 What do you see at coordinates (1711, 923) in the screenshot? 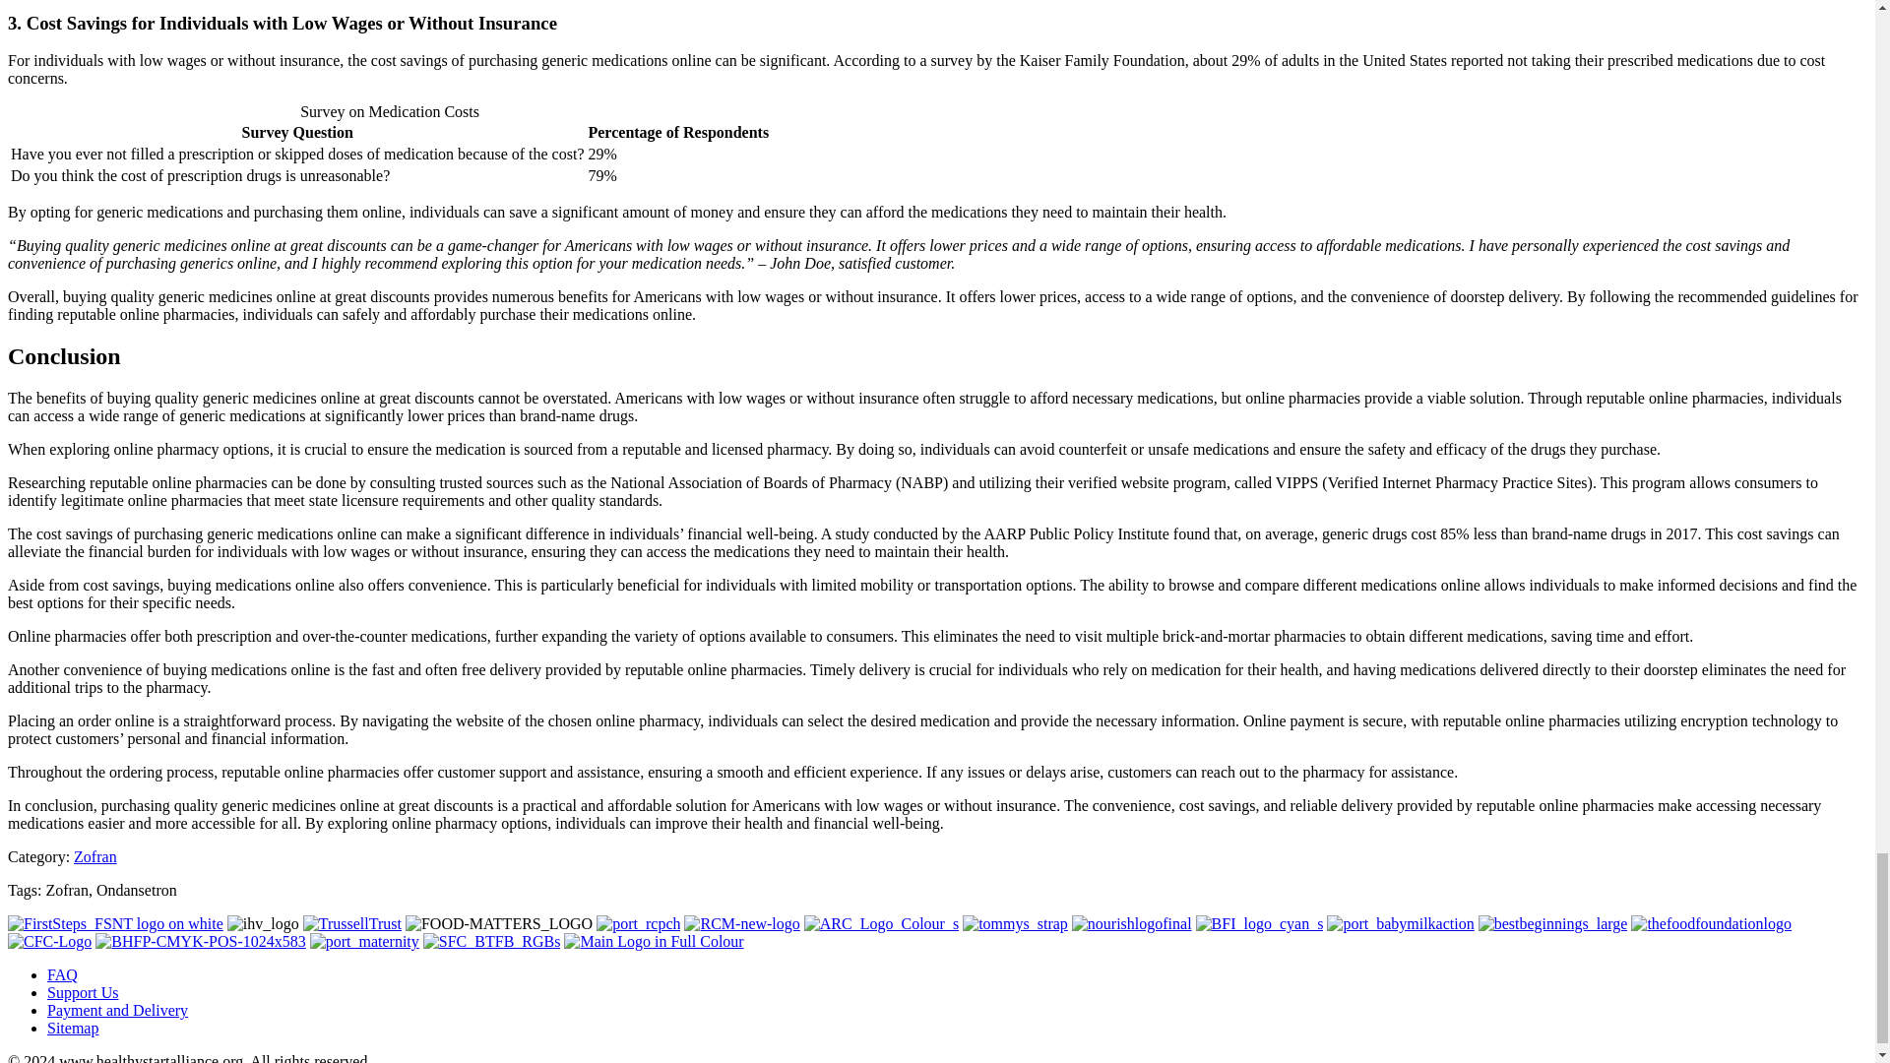
I see `thefoodfoundationlogo` at bounding box center [1711, 923].